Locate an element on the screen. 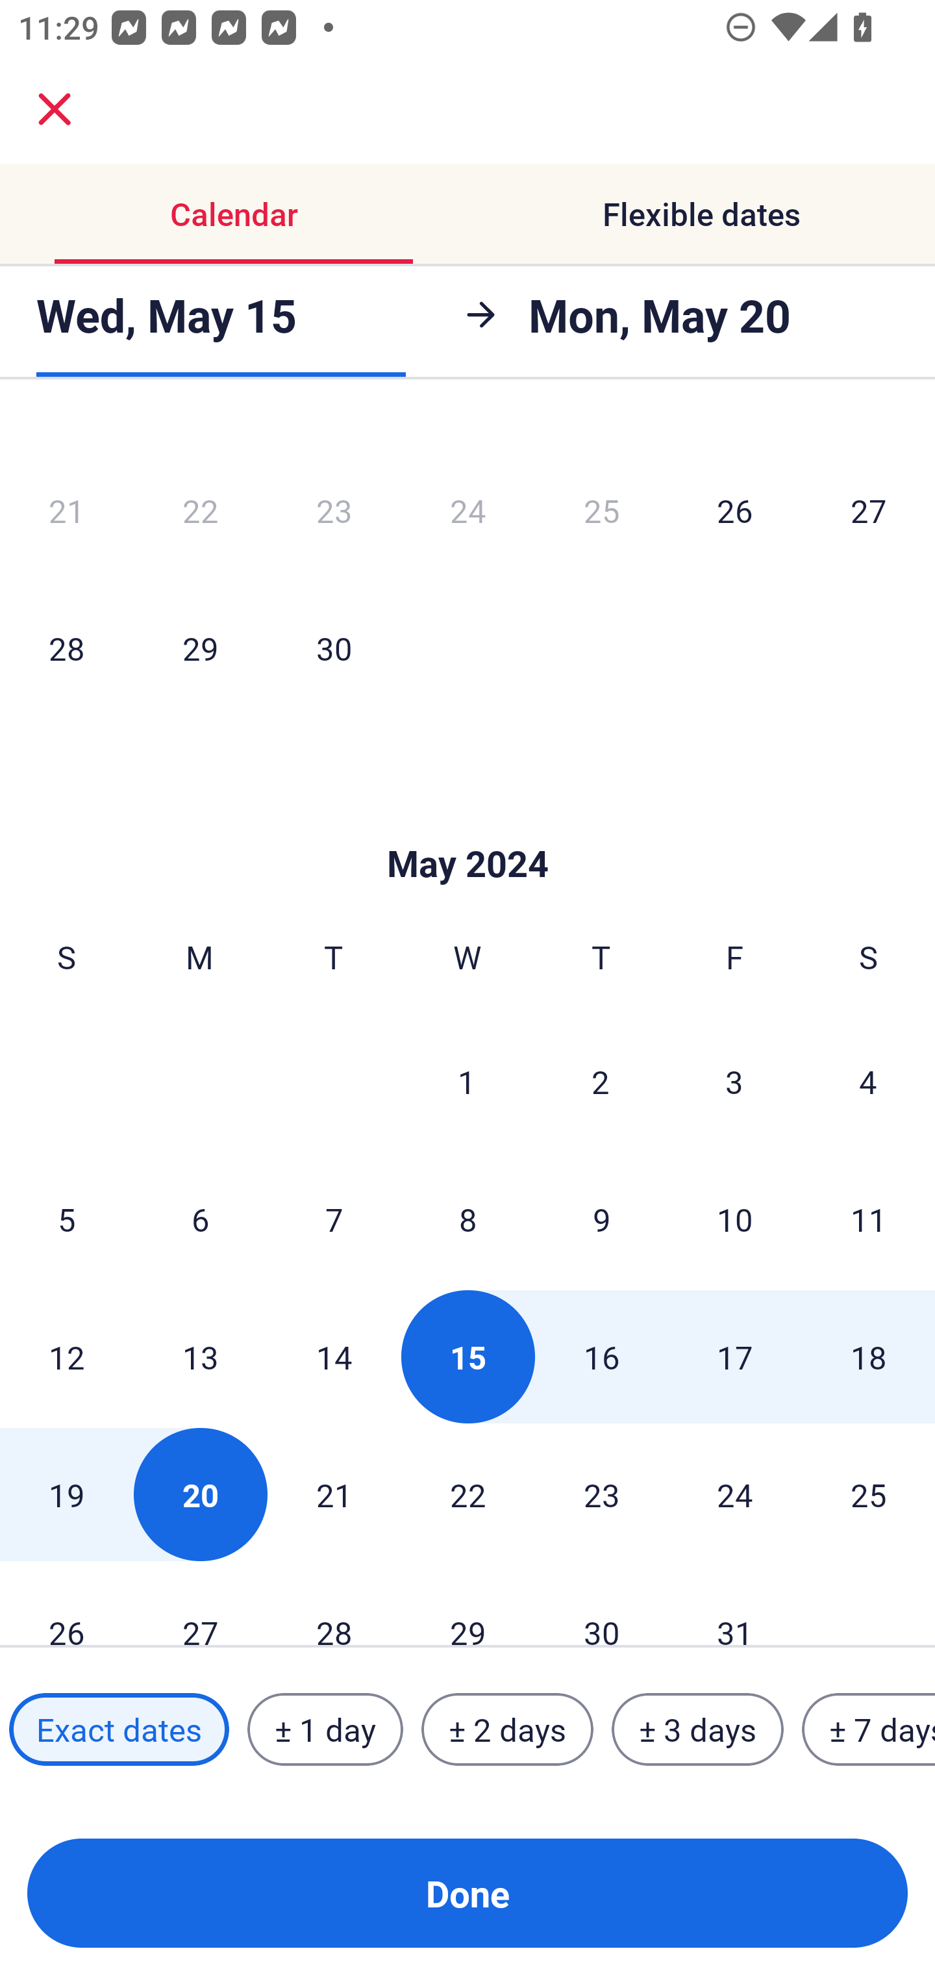 This screenshot has width=935, height=1975. 30 Tuesday, April 30, 2024 is located at coordinates (334, 647).